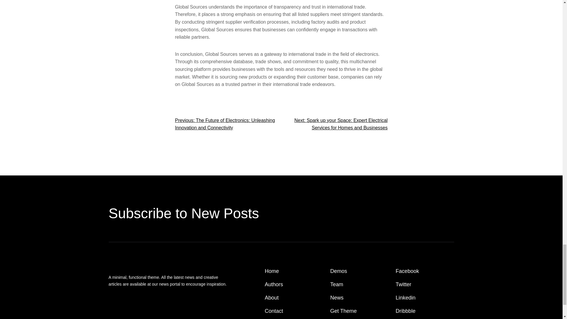 The height and width of the screenshot is (319, 567). What do you see at coordinates (272, 298) in the screenshot?
I see `About` at bounding box center [272, 298].